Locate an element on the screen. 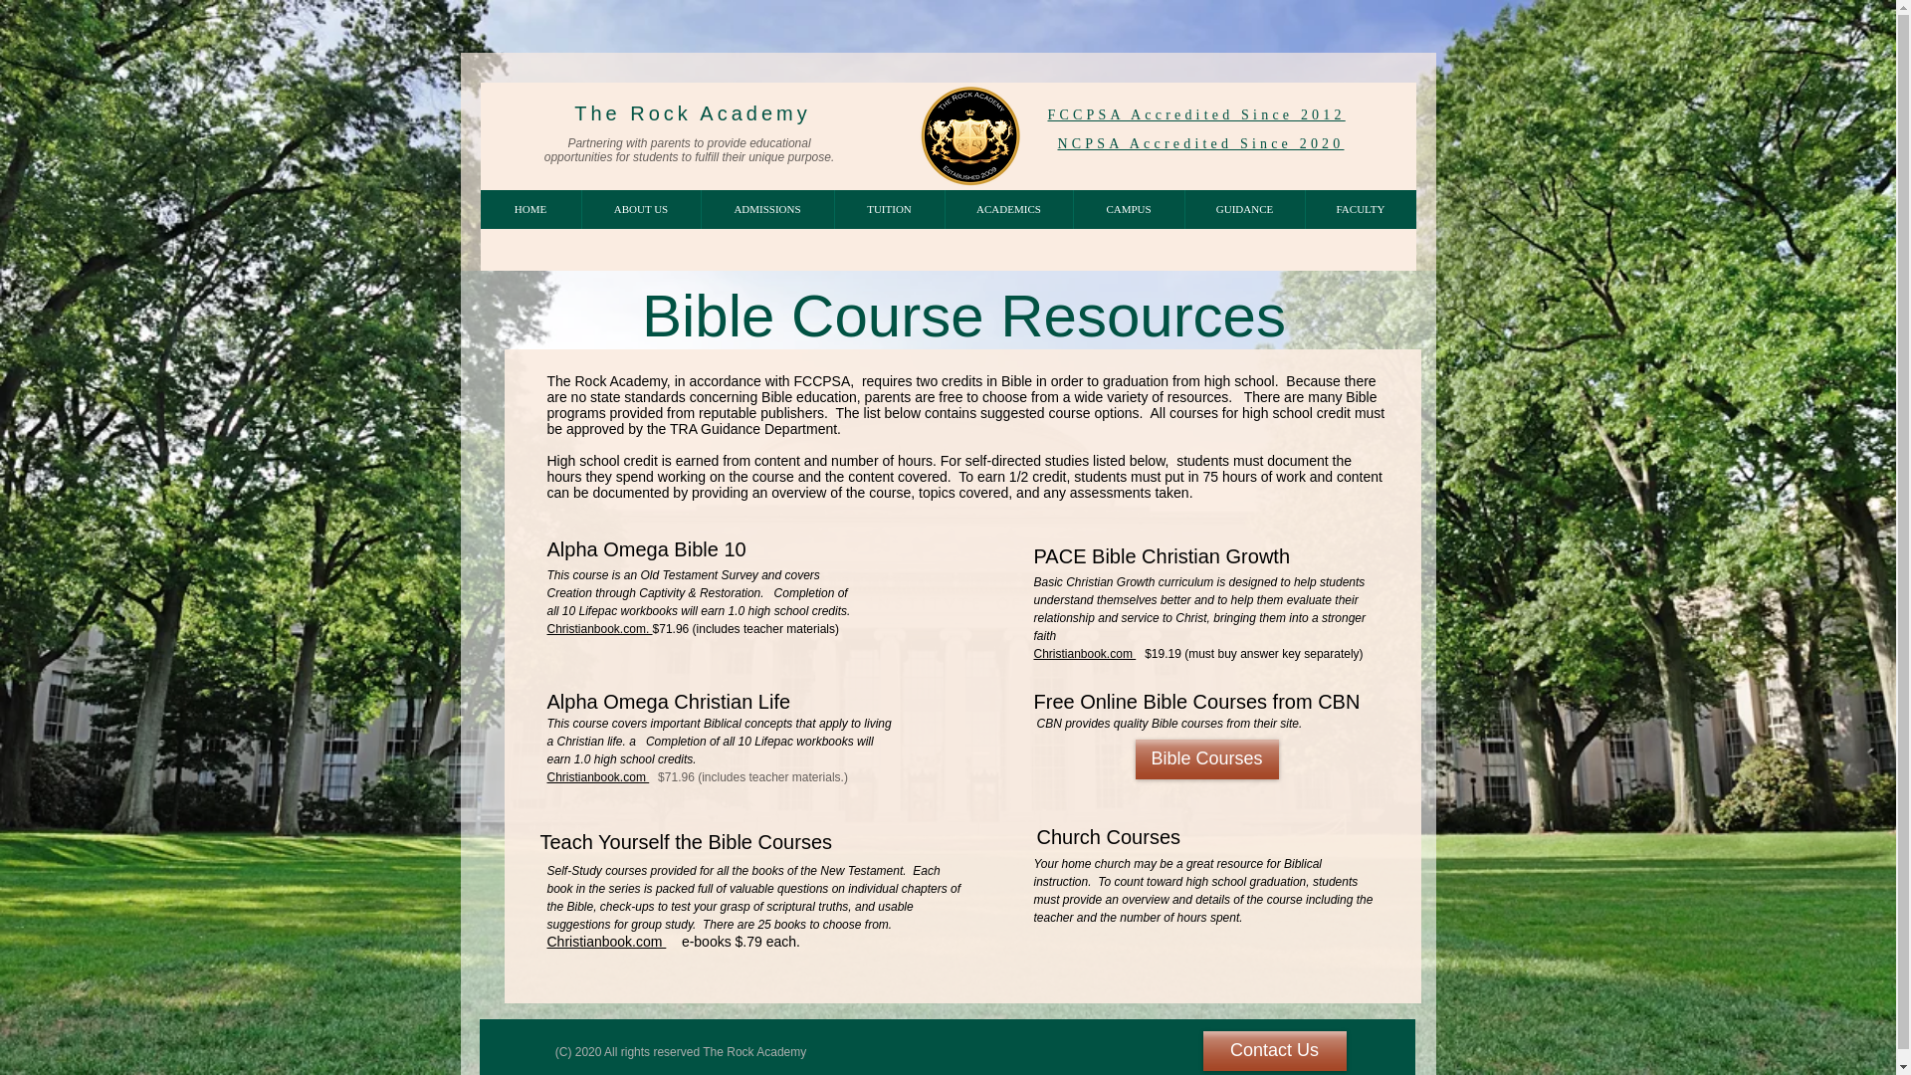  ACADEMICS is located at coordinates (1007, 209).